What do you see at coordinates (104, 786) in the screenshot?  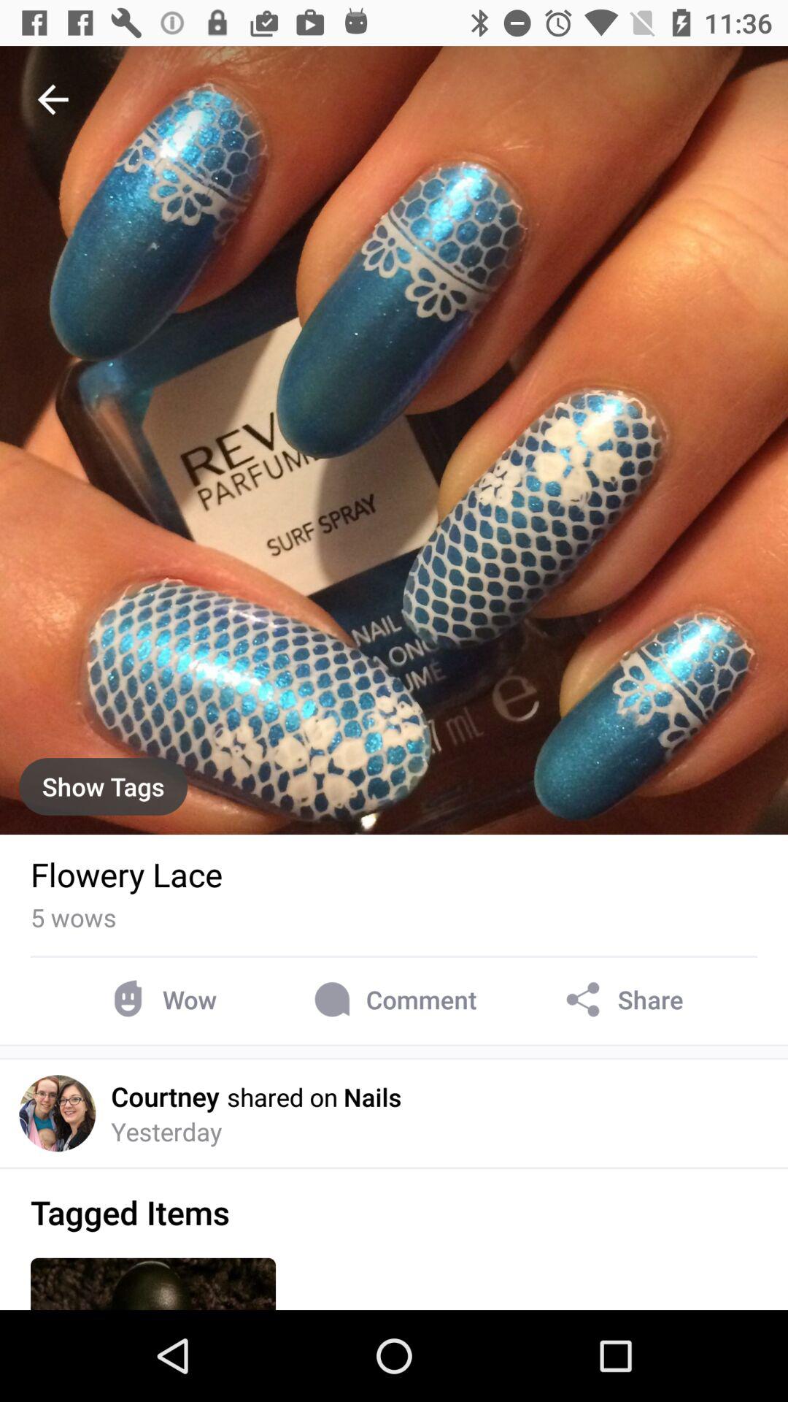 I see `scroll until show tags` at bounding box center [104, 786].